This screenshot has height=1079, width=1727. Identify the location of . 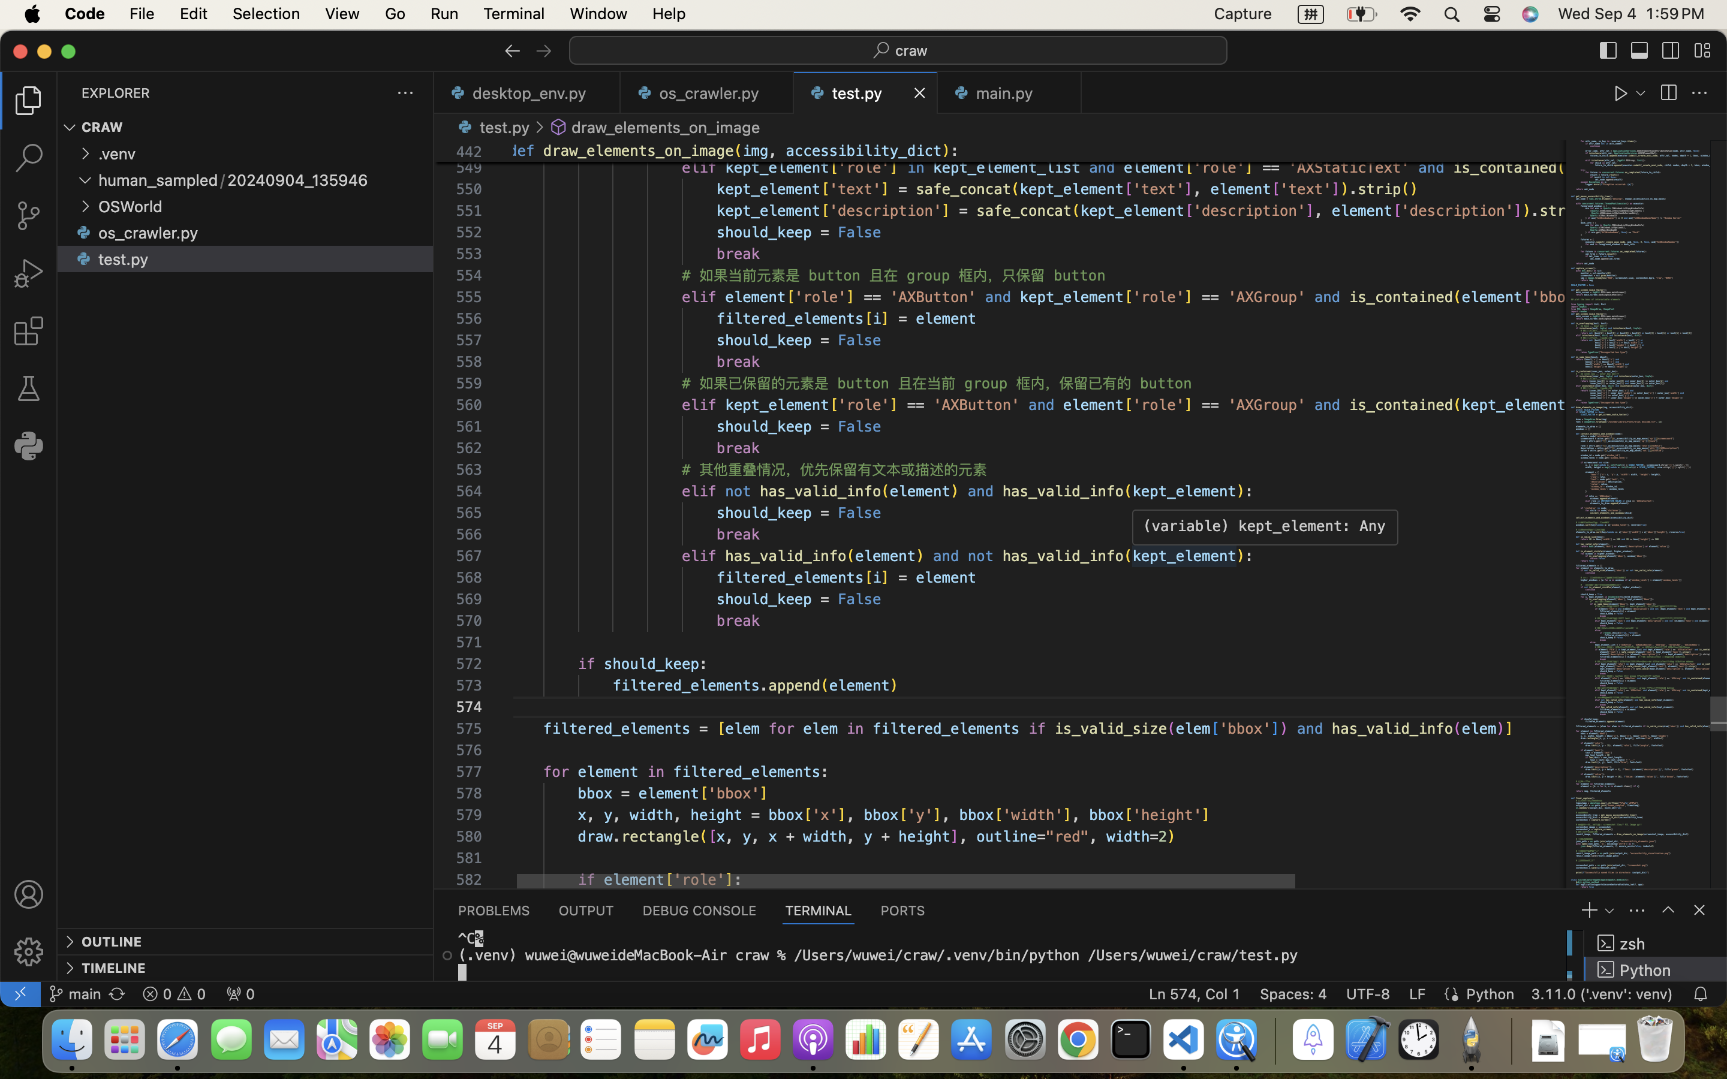
(70, 127).